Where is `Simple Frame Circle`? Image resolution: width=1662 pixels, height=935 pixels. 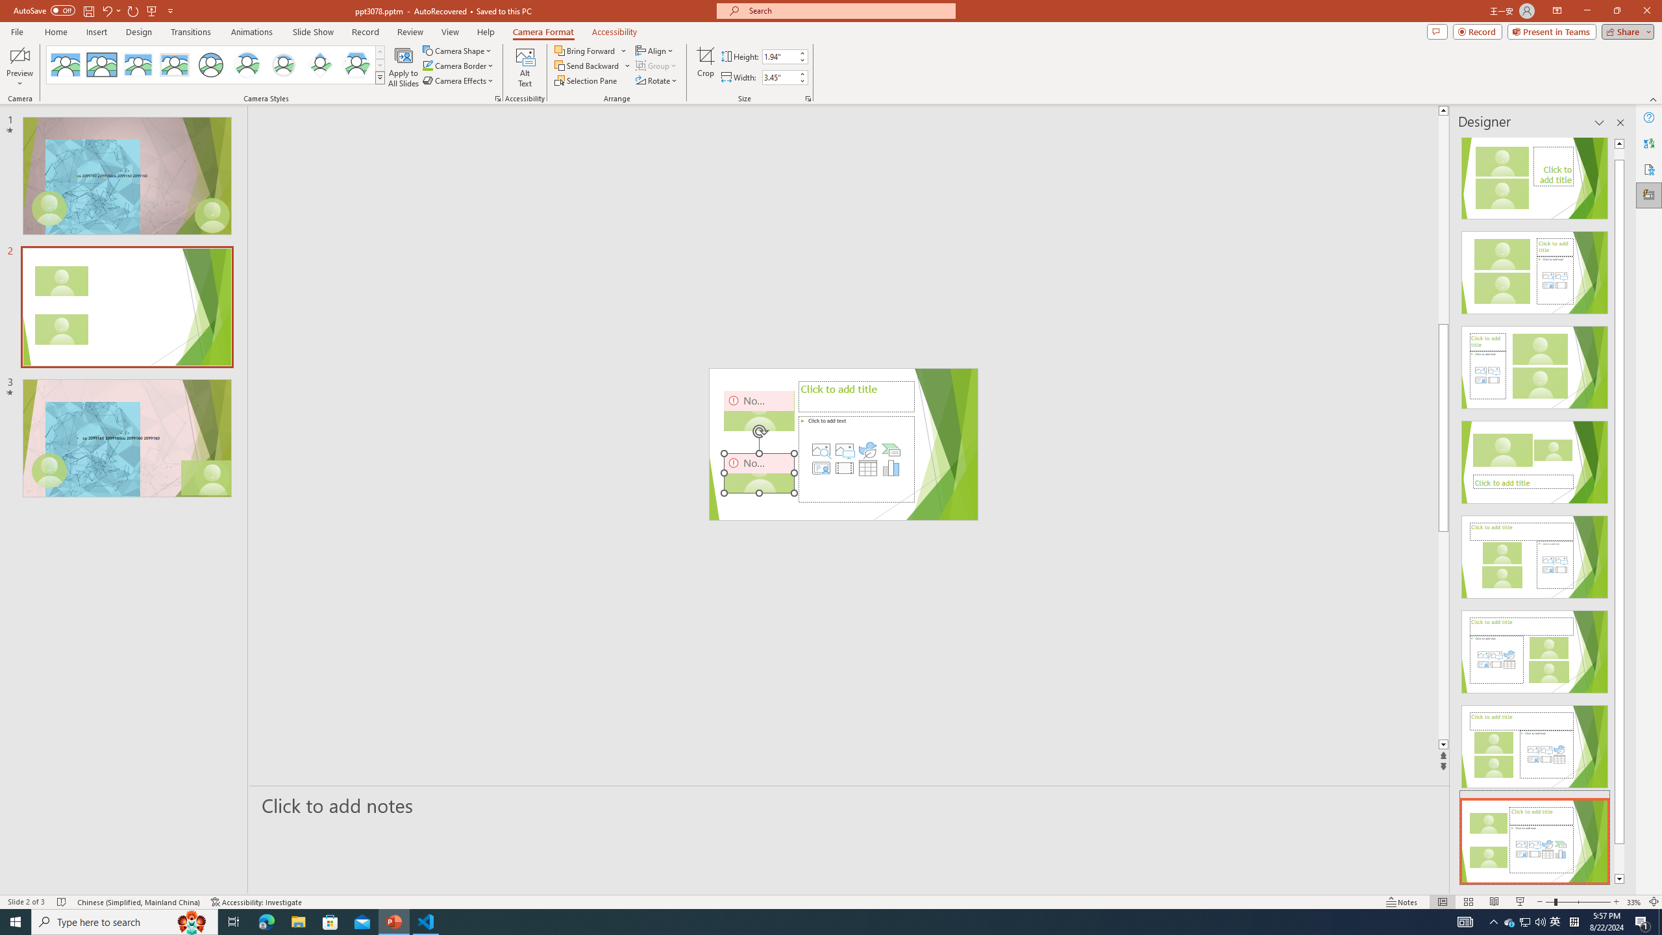
Simple Frame Circle is located at coordinates (210, 65).